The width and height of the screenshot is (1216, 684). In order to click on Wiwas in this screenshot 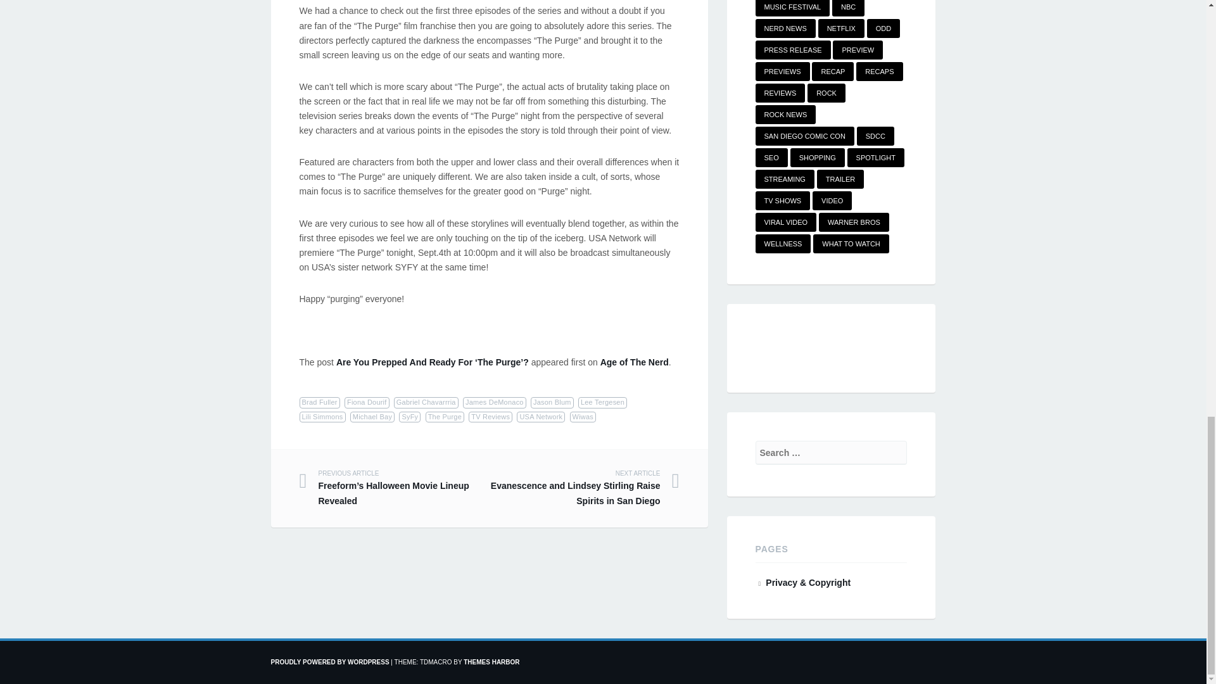, I will do `click(583, 417)`.